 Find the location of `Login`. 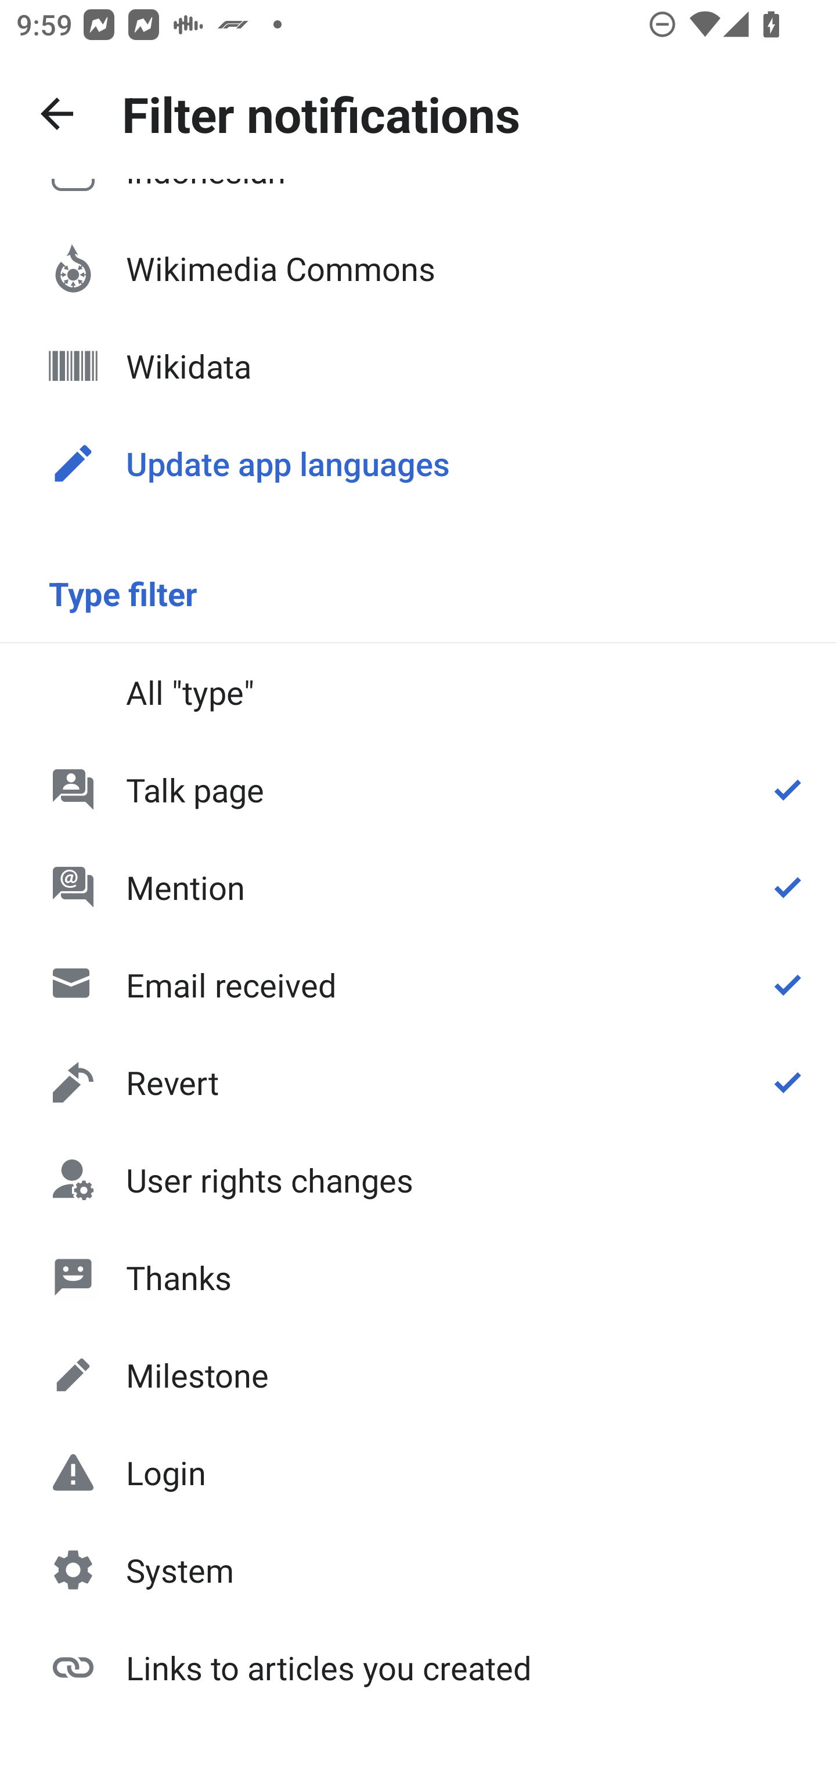

Login is located at coordinates (418, 1472).